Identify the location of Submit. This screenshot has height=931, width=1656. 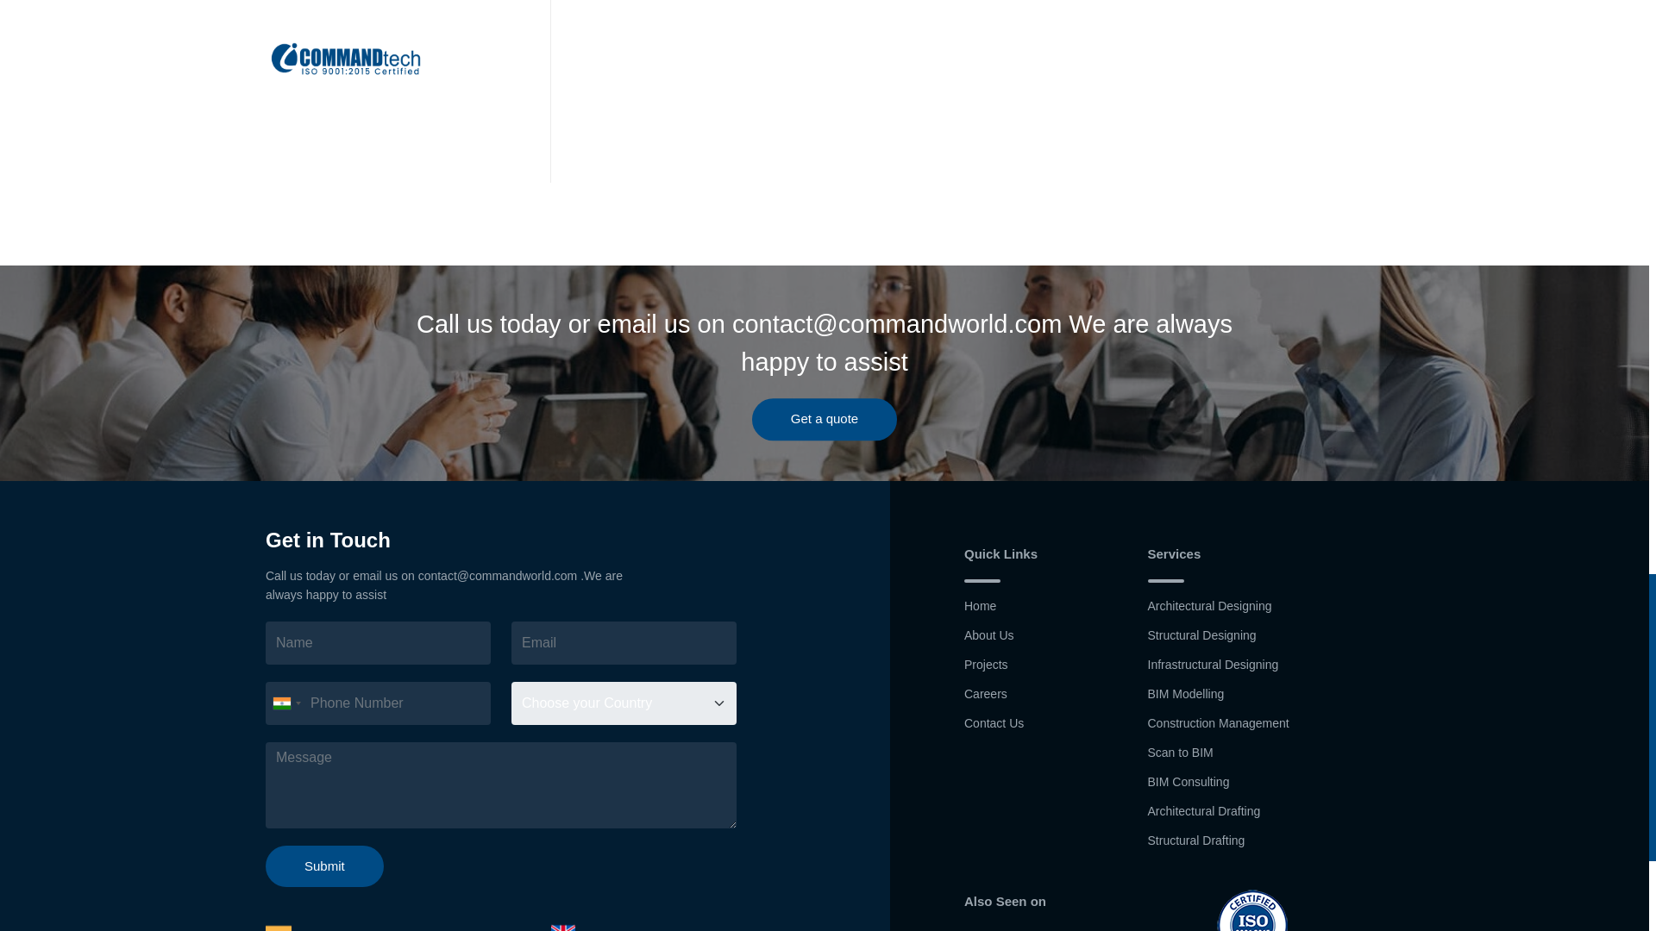
(324, 866).